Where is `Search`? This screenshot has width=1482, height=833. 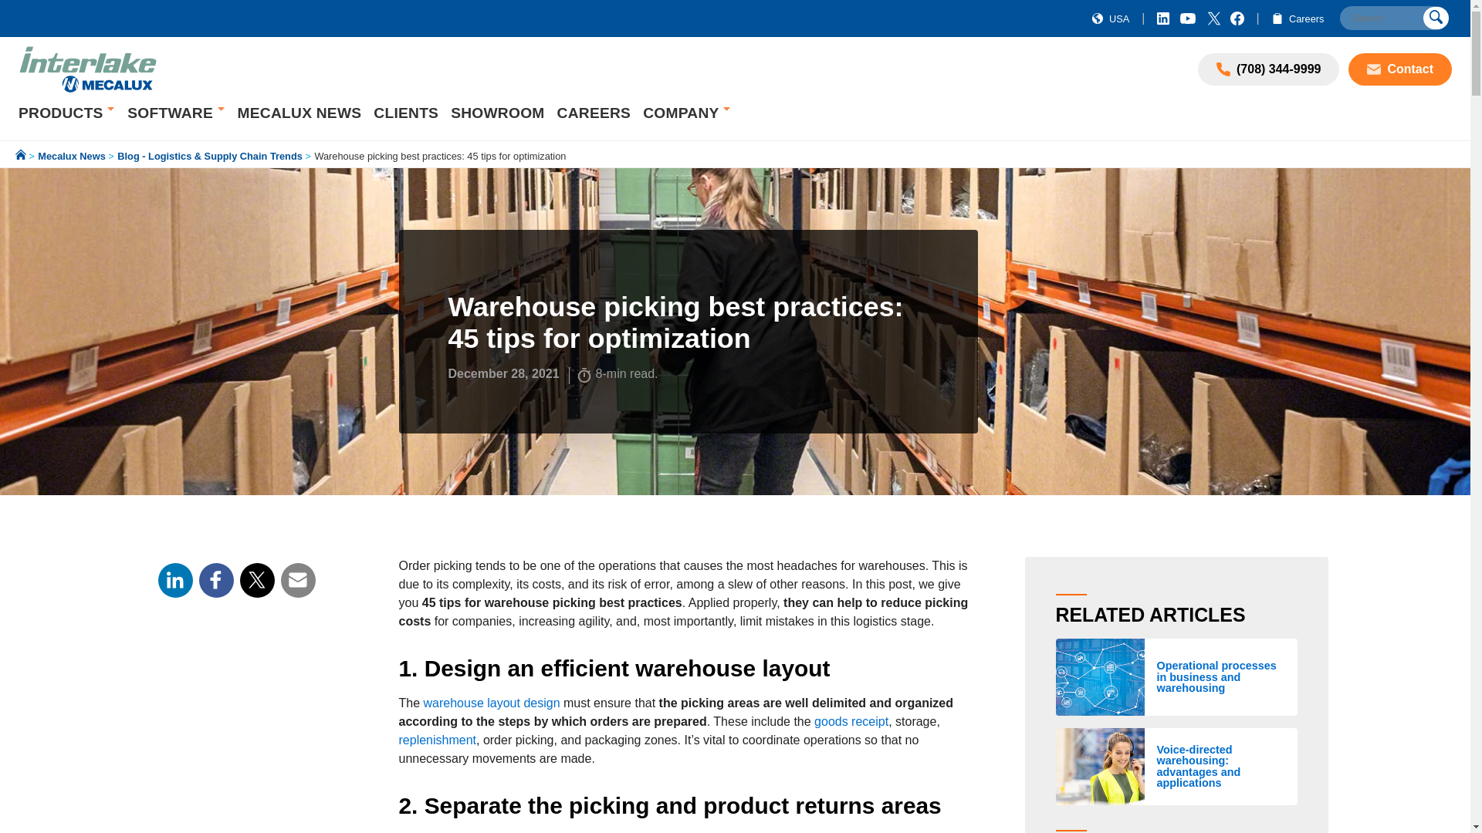 Search is located at coordinates (1393, 17).